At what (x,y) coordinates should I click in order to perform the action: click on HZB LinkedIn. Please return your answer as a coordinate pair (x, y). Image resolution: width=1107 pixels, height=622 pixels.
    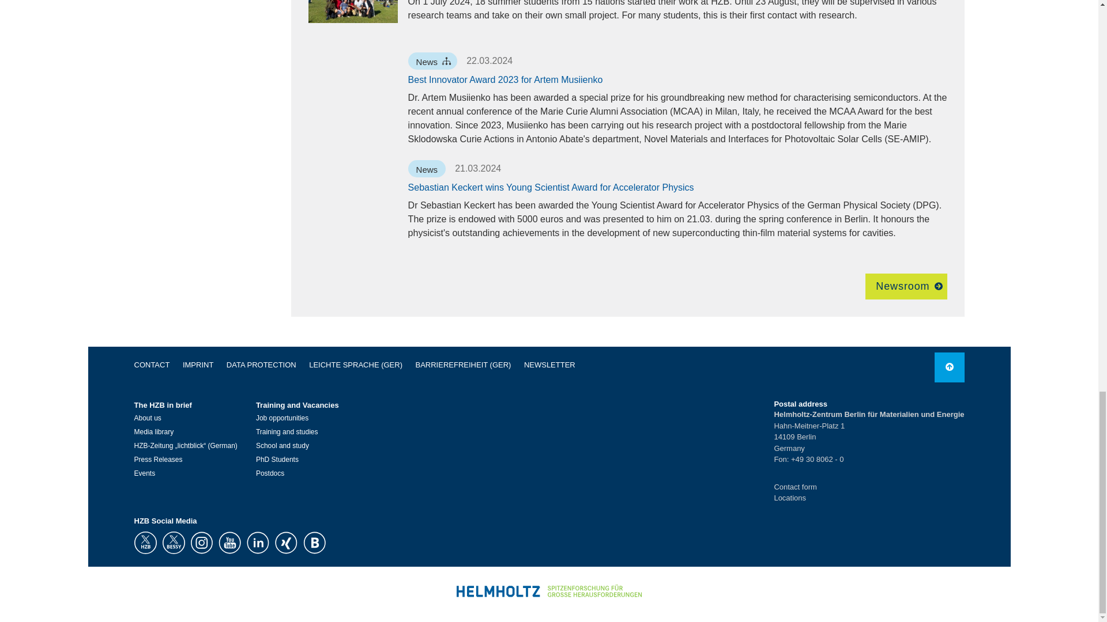
    Looking at the image, I should click on (258, 543).